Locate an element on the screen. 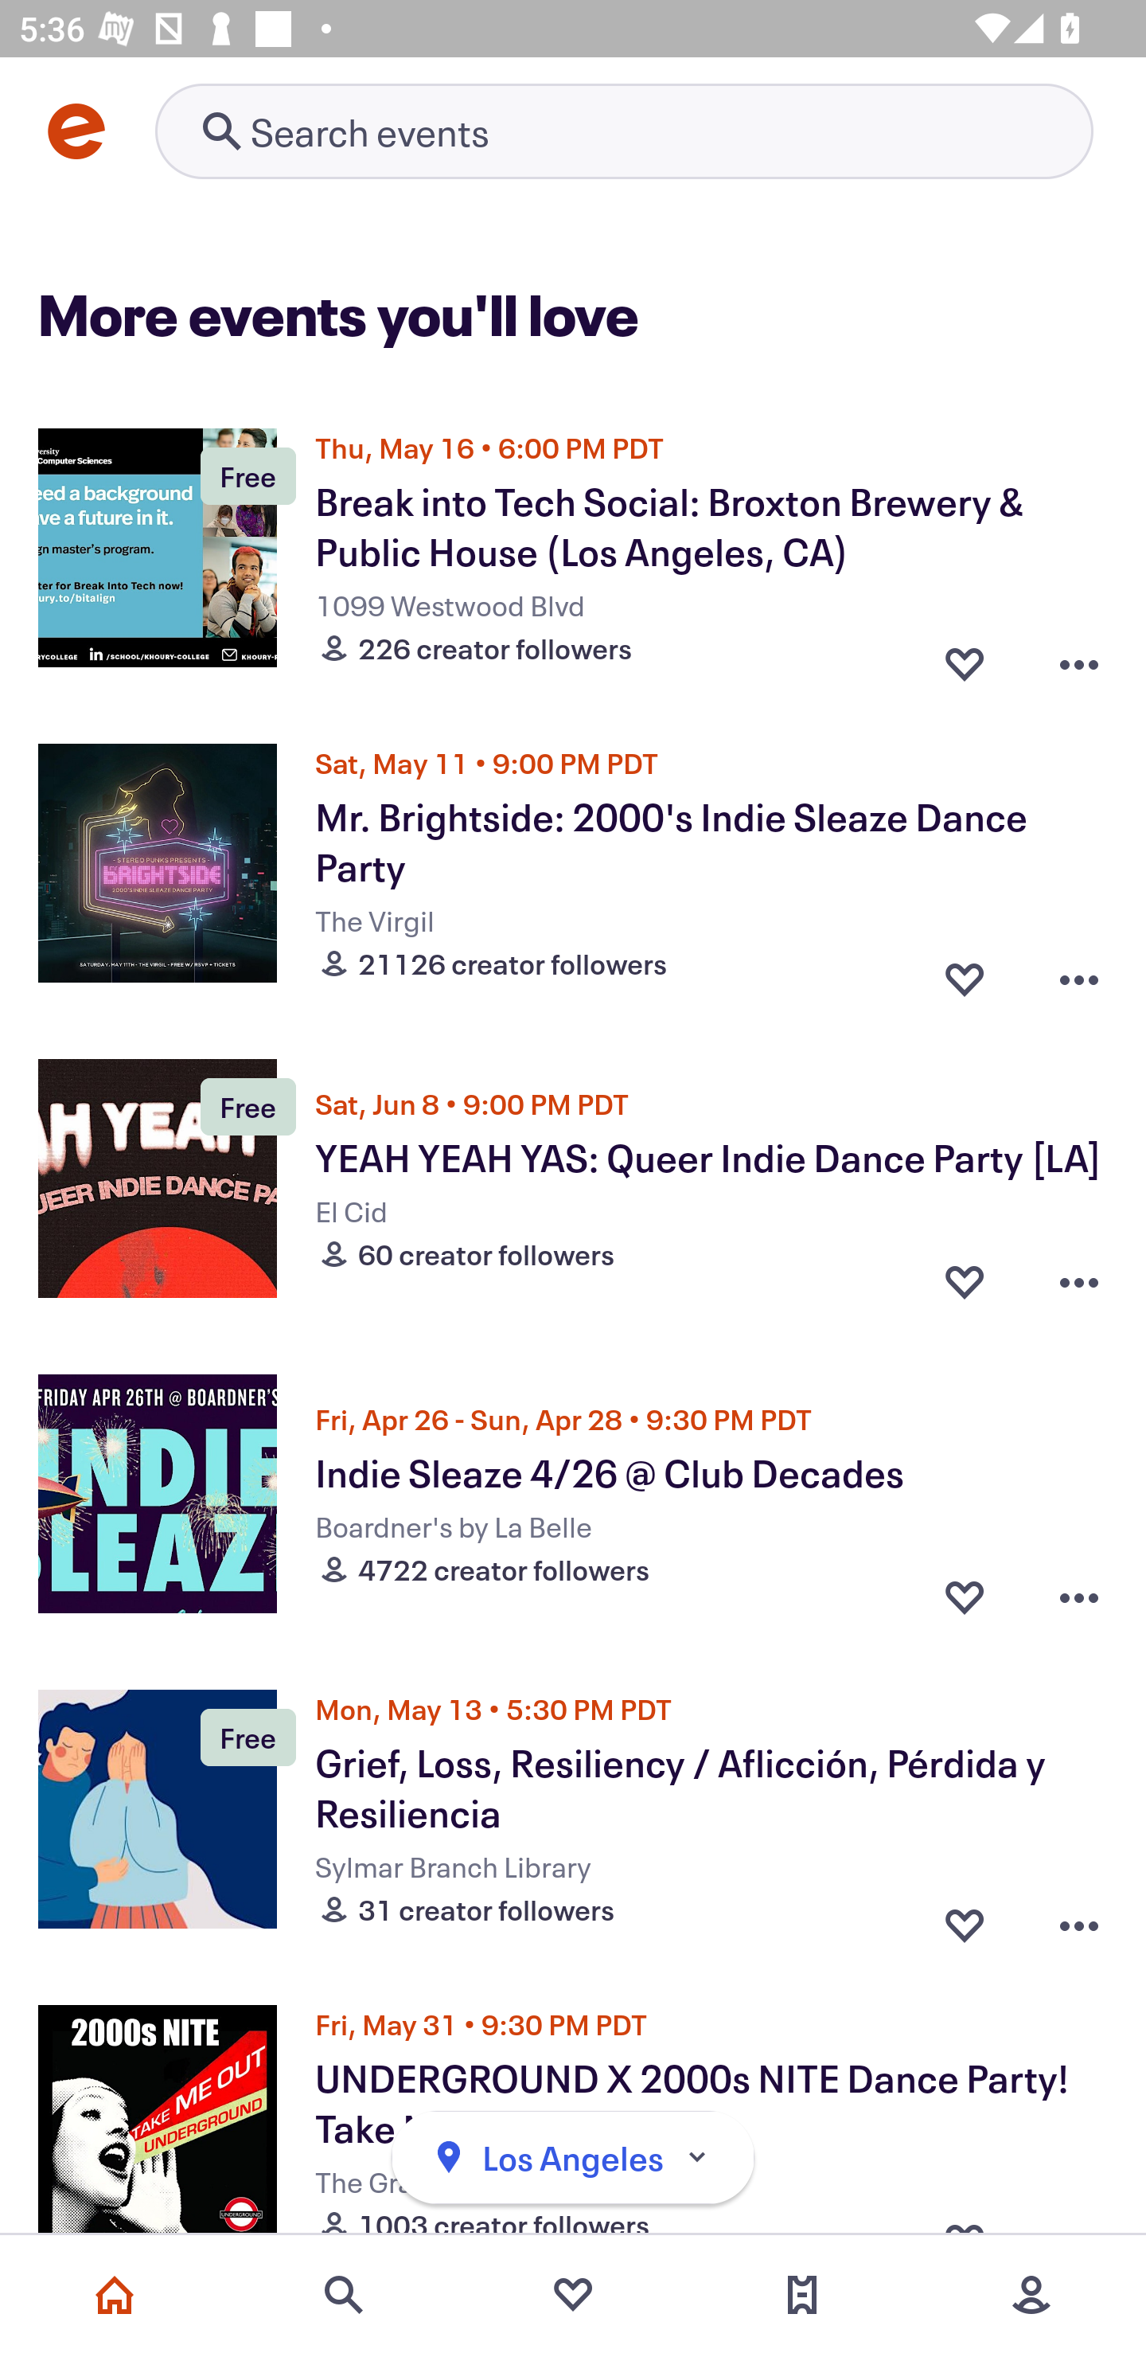 The height and width of the screenshot is (2357, 1146). Search events is located at coordinates (344, 2295).